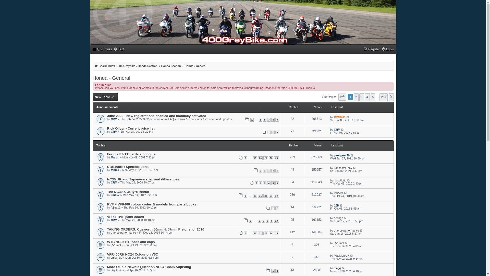  I want to click on Quick links, so click(102, 50).